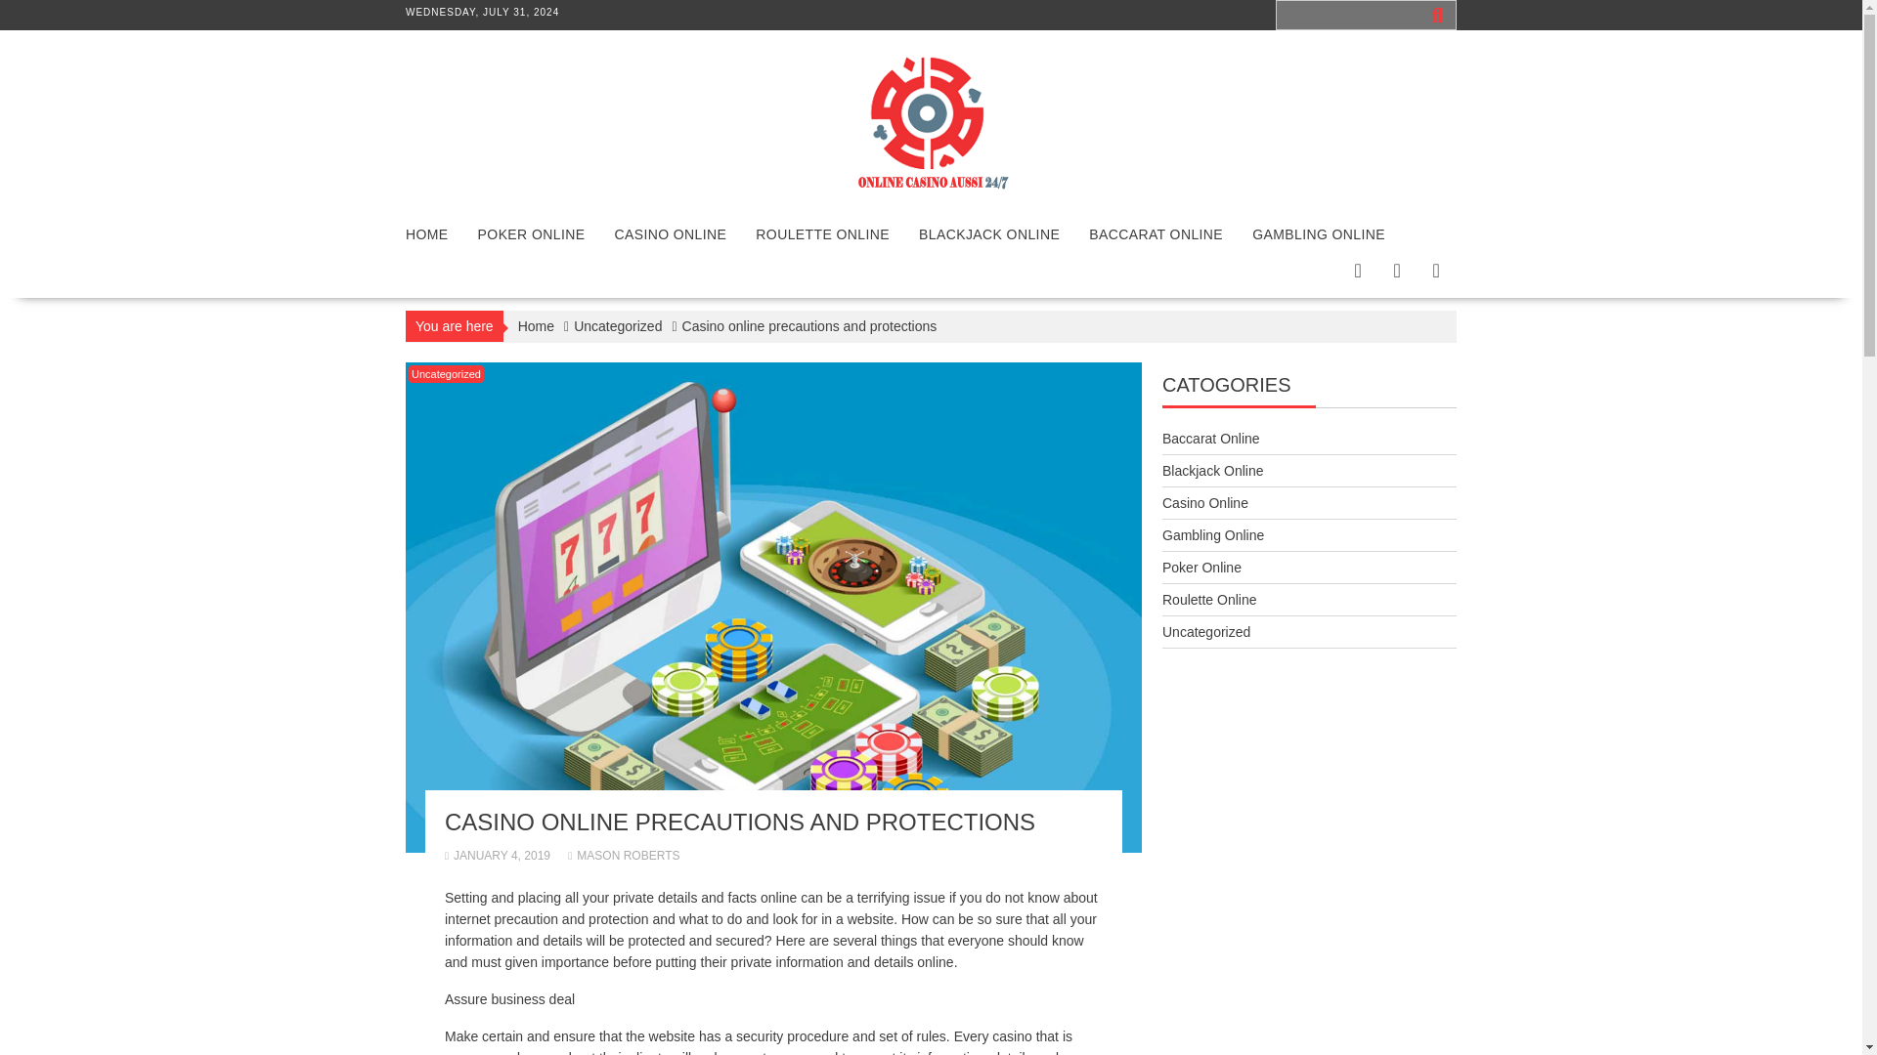 Image resolution: width=1877 pixels, height=1055 pixels. What do you see at coordinates (536, 325) in the screenshot?
I see `Home` at bounding box center [536, 325].